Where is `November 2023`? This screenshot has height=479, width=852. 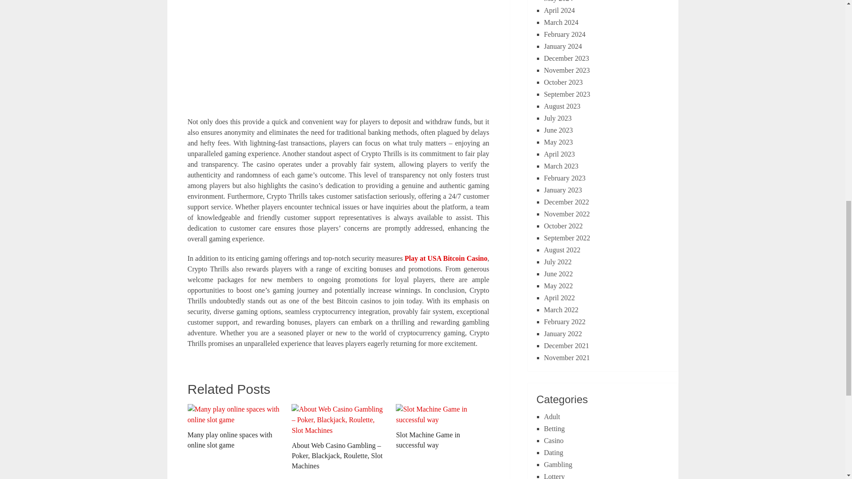 November 2023 is located at coordinates (567, 70).